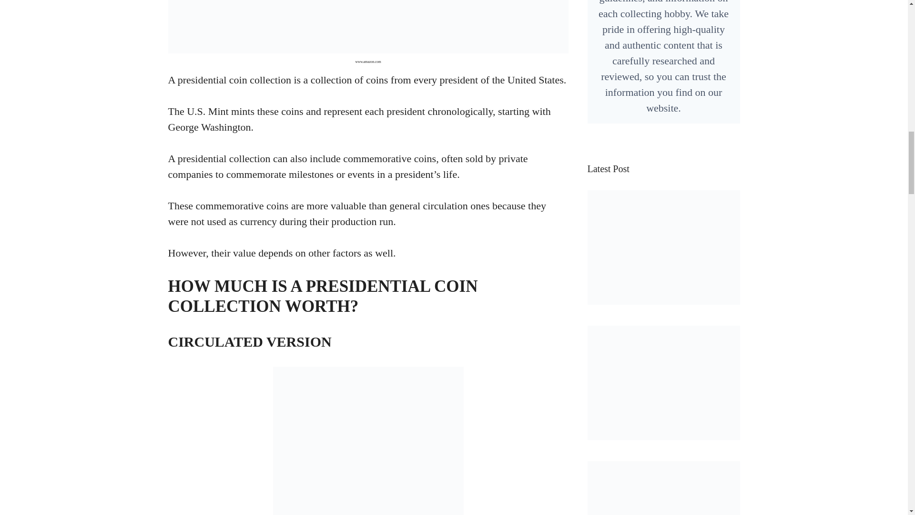 The image size is (915, 515). I want to click on Why Do Adults Buy Funko Pops? 5, so click(663, 247).